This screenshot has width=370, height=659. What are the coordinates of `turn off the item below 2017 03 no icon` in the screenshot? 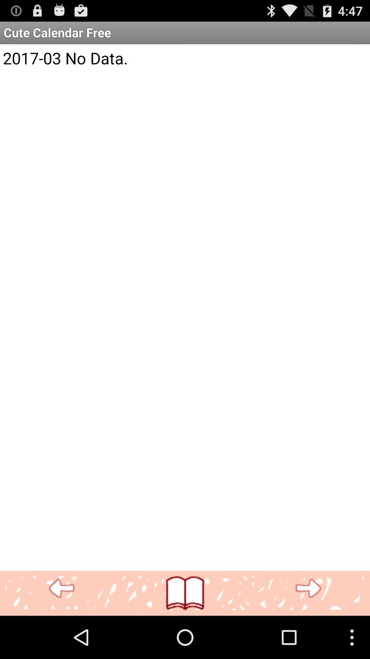 It's located at (308, 588).